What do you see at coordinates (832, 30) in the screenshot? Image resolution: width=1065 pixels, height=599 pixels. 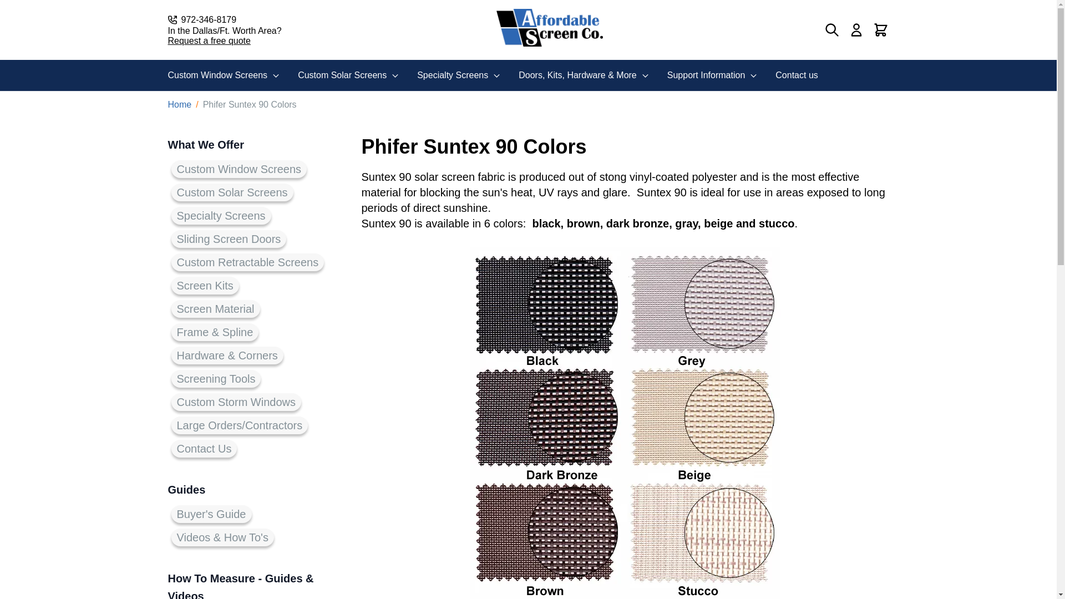 I see `Search` at bounding box center [832, 30].